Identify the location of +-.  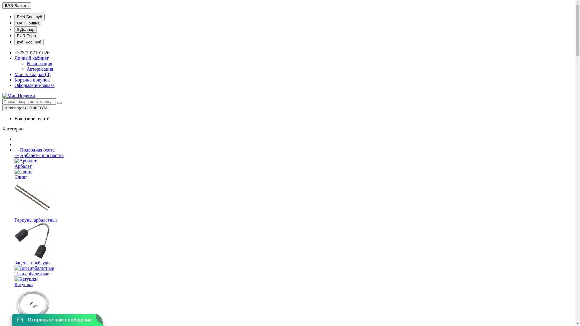
(17, 155).